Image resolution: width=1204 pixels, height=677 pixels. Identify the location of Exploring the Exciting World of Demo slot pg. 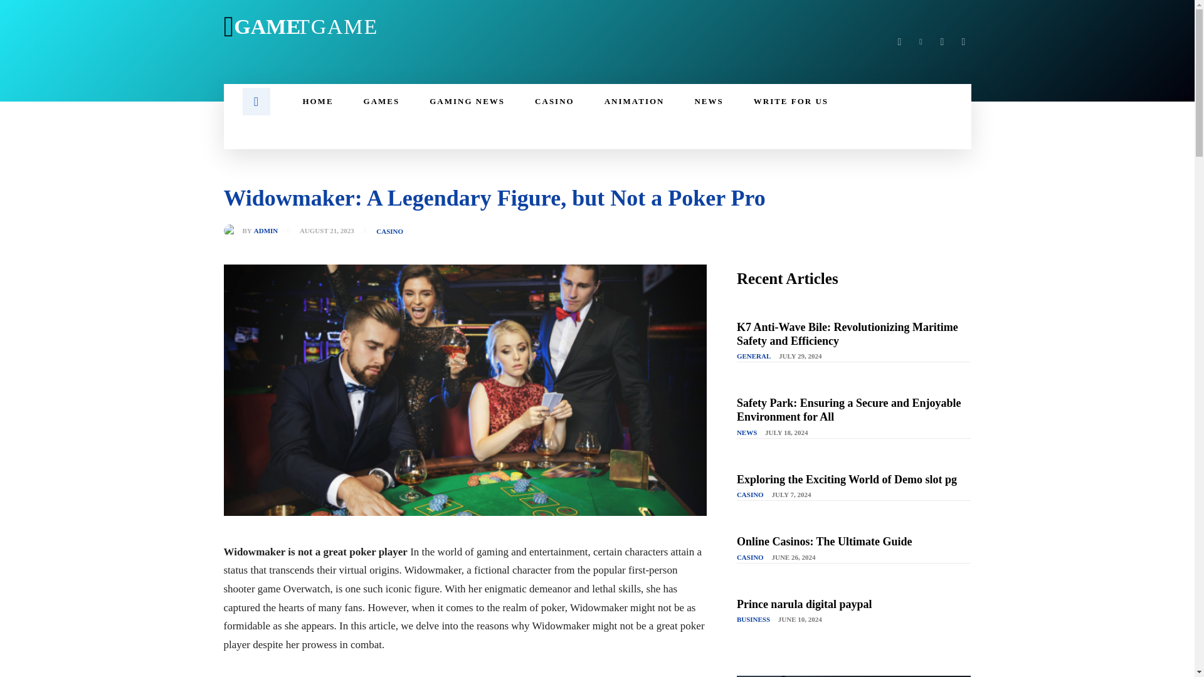
(847, 479).